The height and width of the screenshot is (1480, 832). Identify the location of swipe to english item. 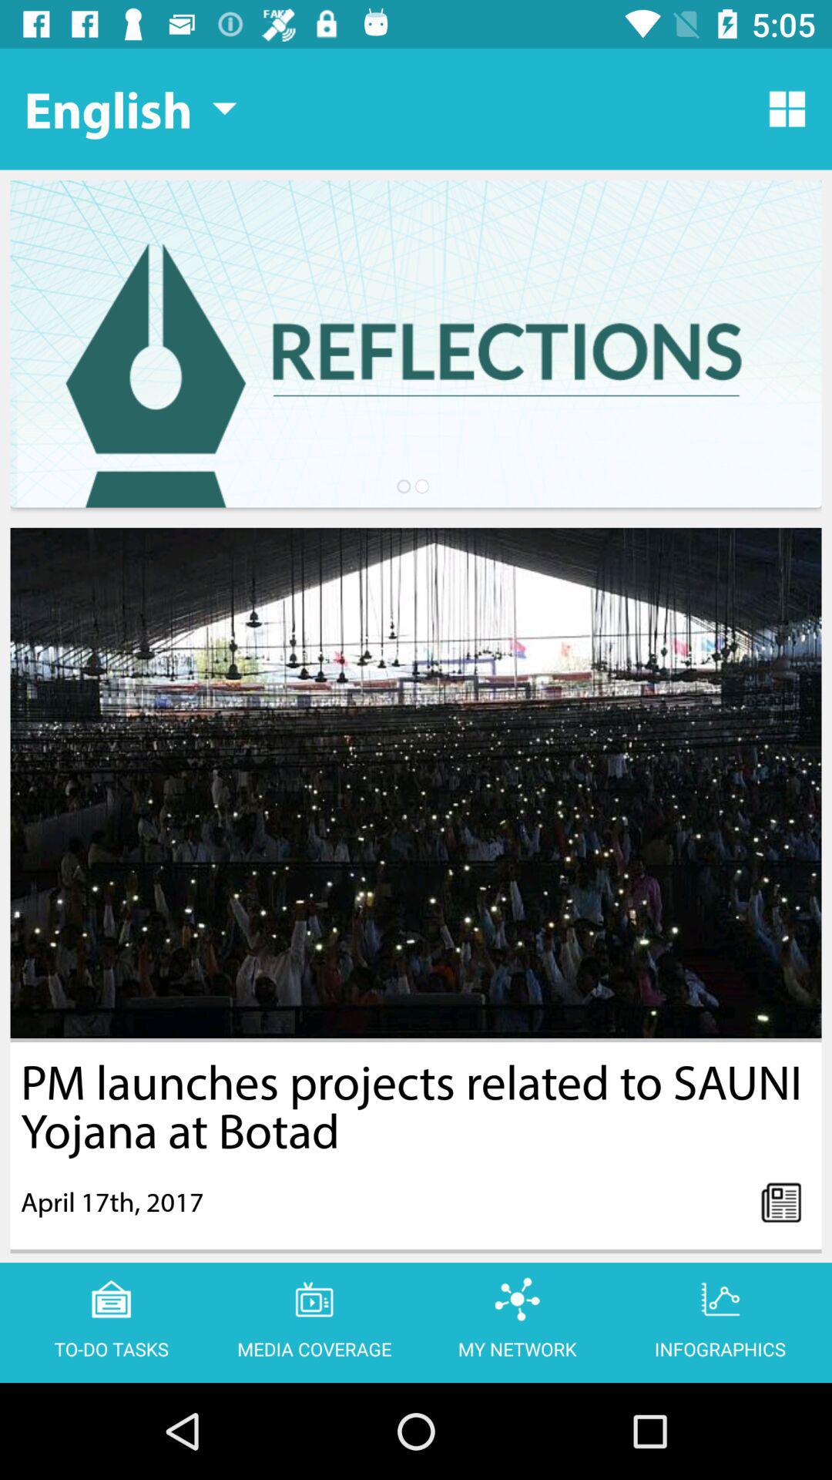
(130, 109).